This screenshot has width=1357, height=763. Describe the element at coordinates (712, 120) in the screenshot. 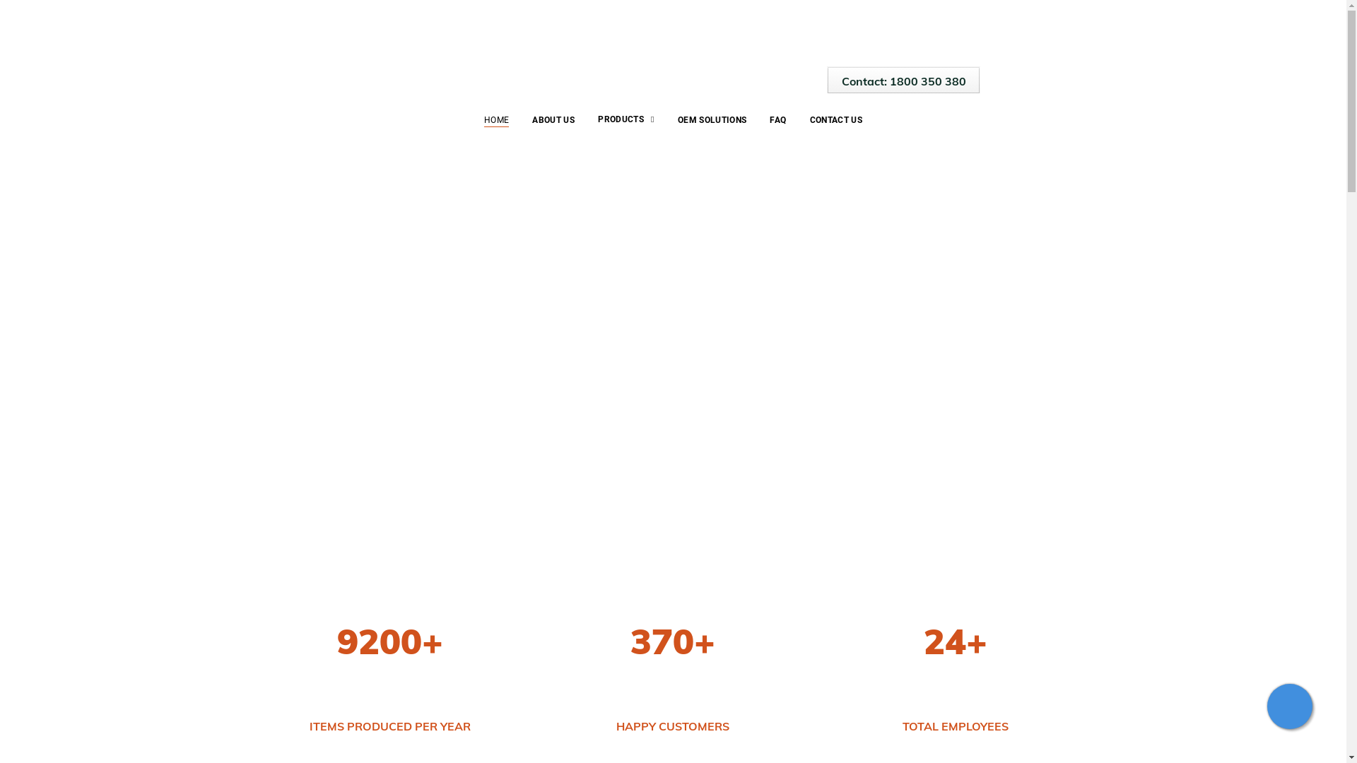

I see `OEM SOLUTIONS` at that location.